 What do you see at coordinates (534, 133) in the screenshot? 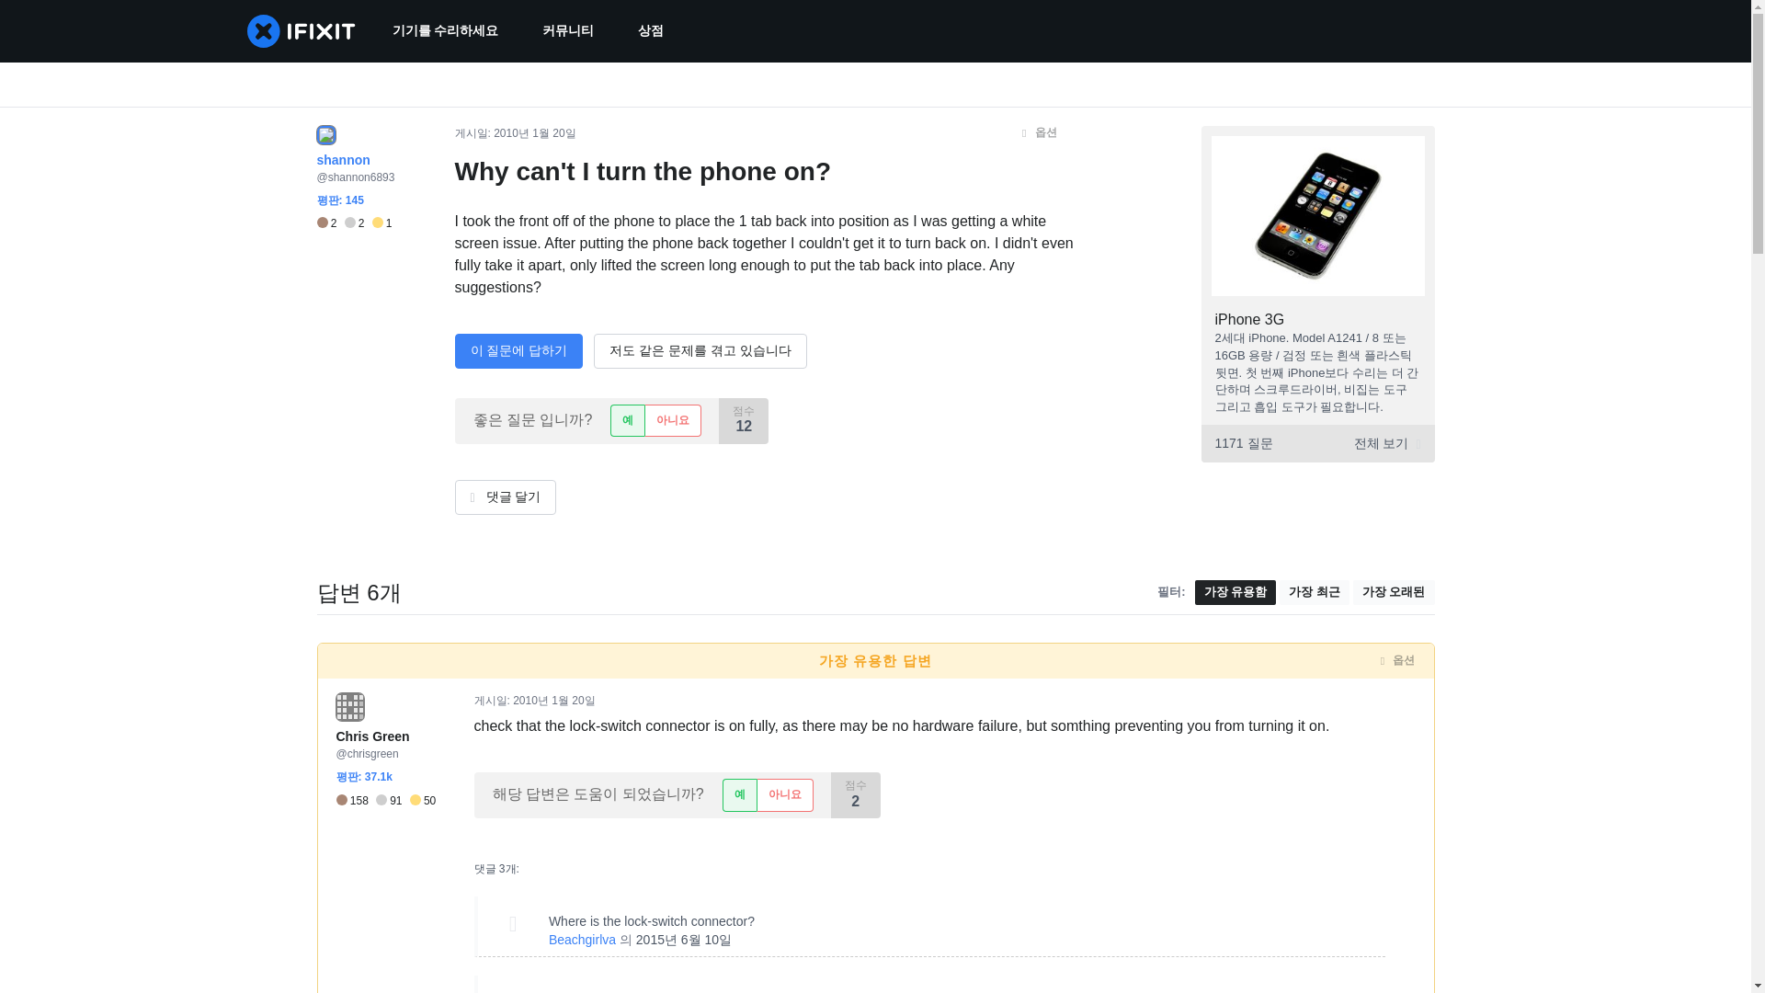
I see `Wed, 20 Jan 2010 17:15:27 -0700` at bounding box center [534, 133].